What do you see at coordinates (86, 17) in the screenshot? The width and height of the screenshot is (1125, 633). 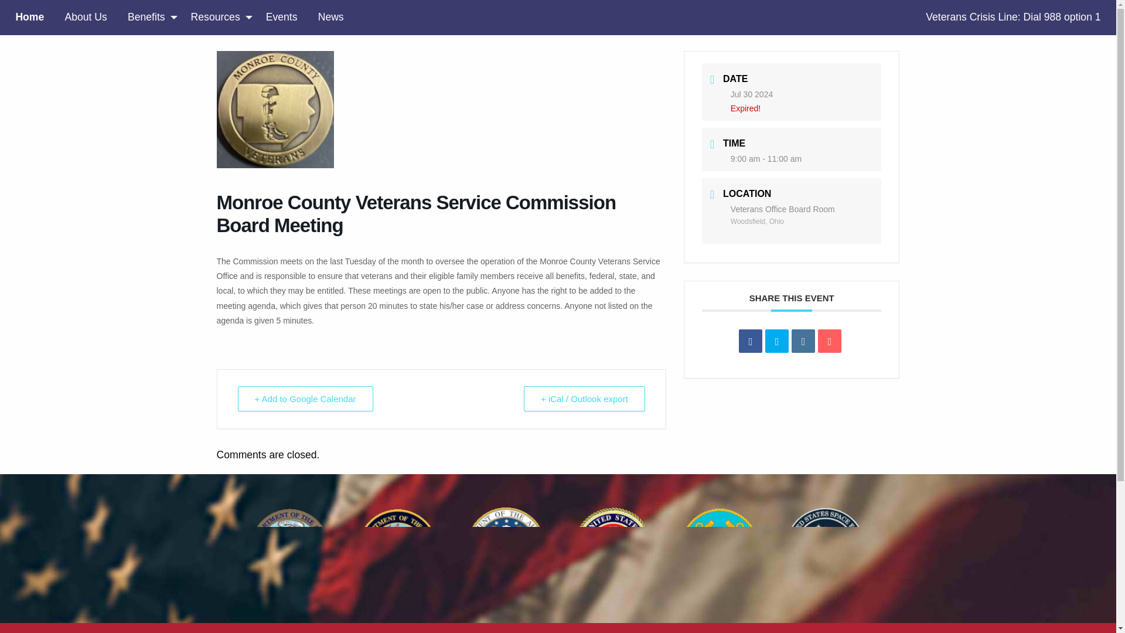 I see `About Us` at bounding box center [86, 17].